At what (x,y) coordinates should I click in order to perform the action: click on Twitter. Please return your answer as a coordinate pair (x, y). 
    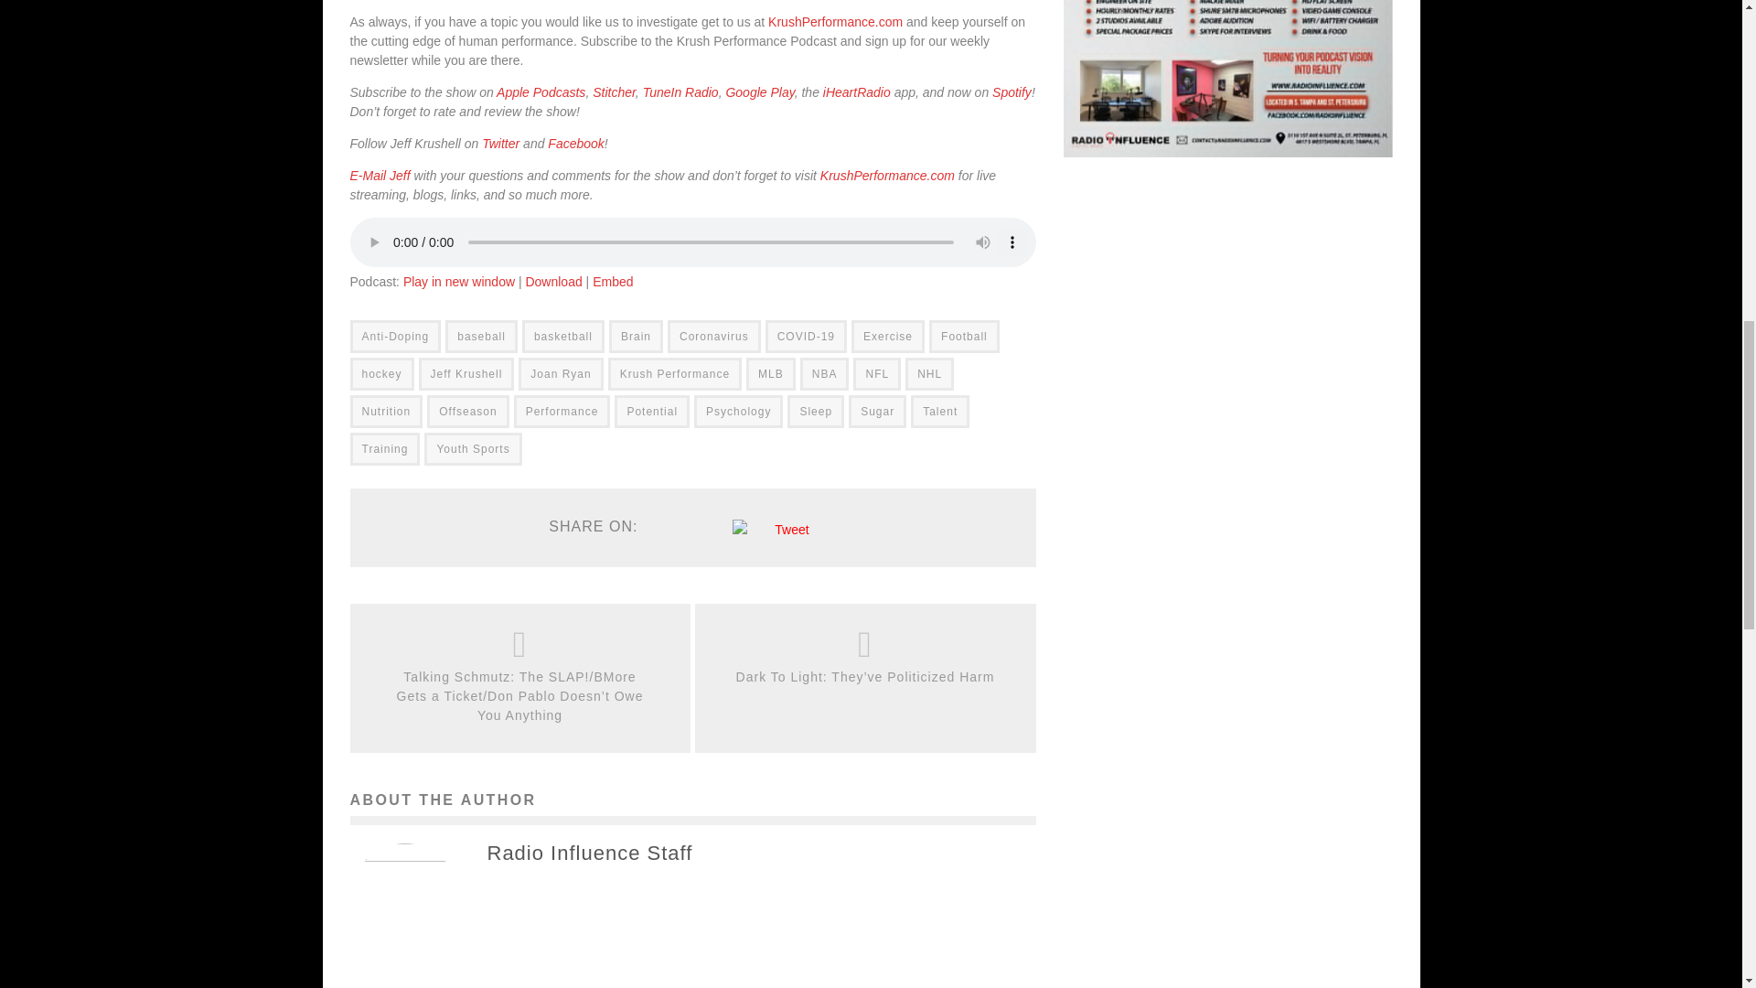
    Looking at the image, I should click on (500, 143).